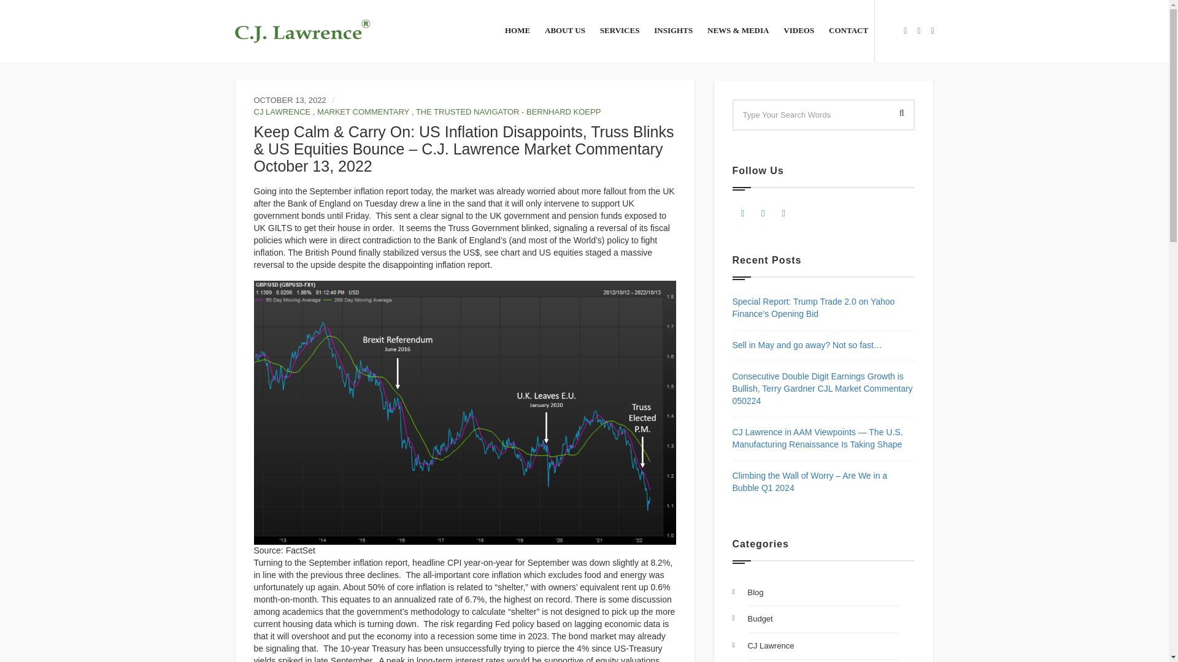 This screenshot has width=1178, height=662. What do you see at coordinates (282, 112) in the screenshot?
I see `CJ LAWRENCE` at bounding box center [282, 112].